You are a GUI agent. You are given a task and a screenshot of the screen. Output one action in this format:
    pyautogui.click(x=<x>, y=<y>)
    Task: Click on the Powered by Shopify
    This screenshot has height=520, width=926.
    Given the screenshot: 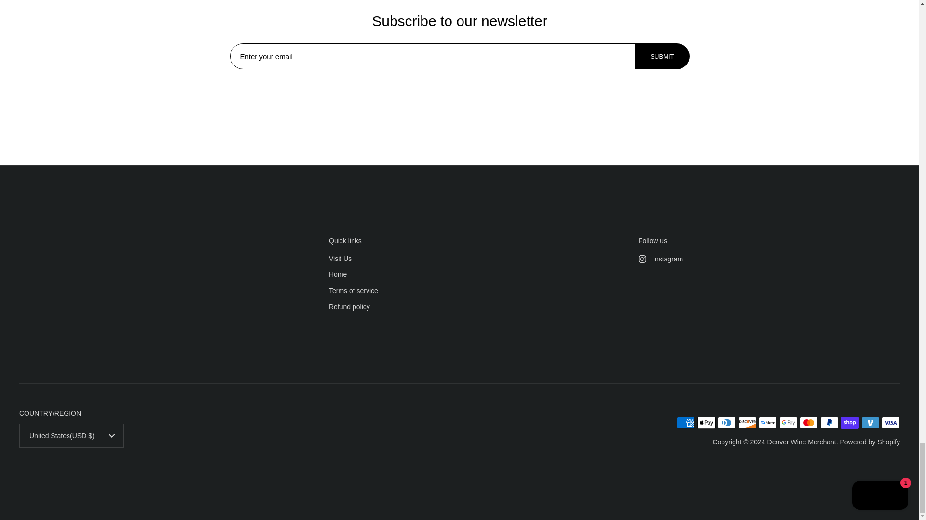 What is the action you would take?
    pyautogui.click(x=870, y=442)
    